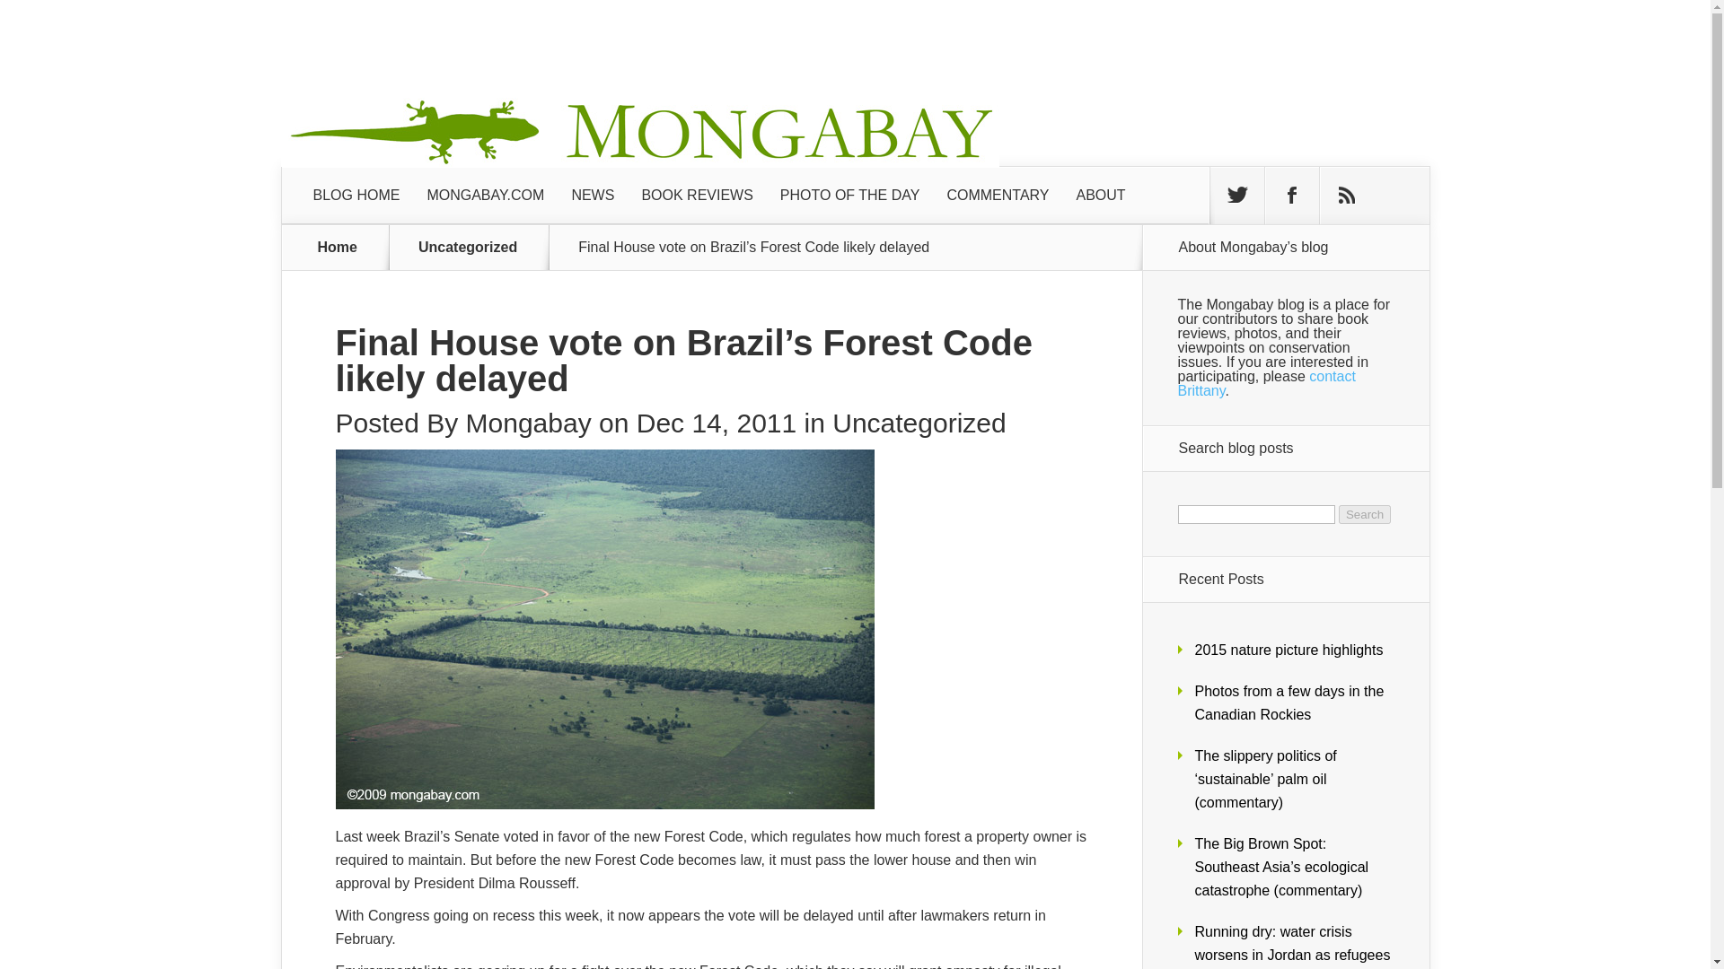  I want to click on Subscribe To Rss Feed, so click(1347, 195).